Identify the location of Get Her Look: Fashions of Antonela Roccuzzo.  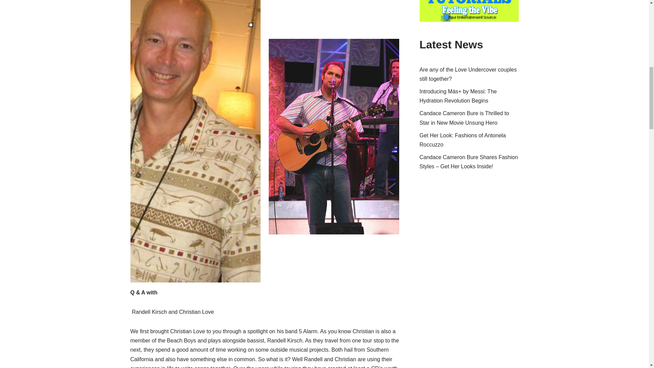
(463, 140).